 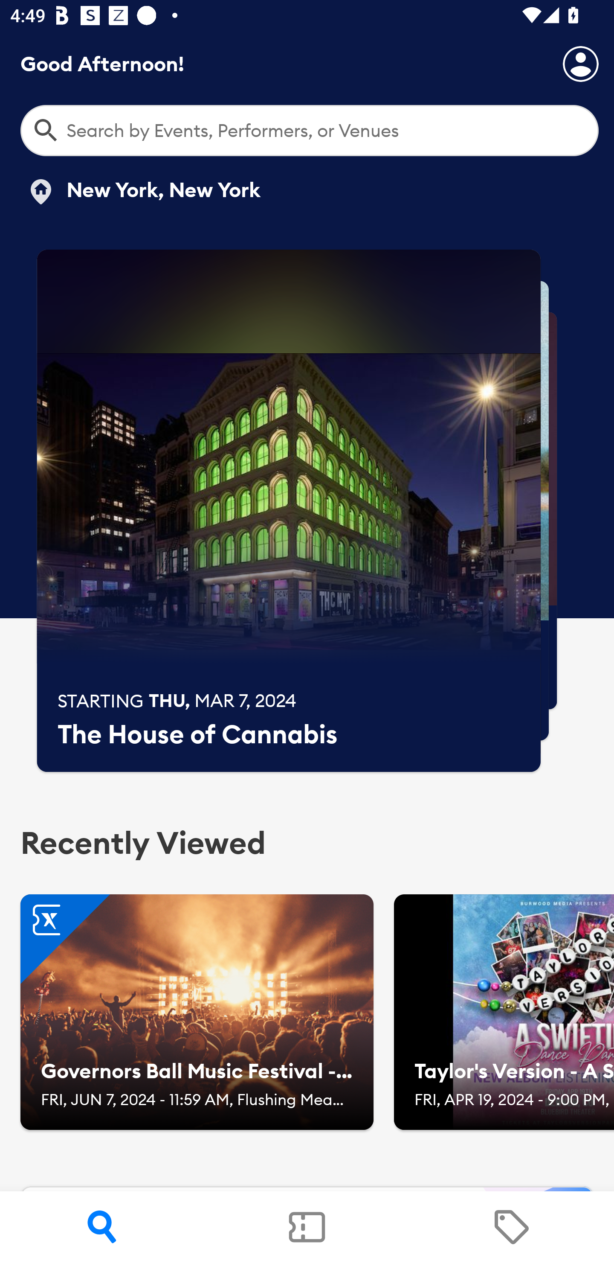 What do you see at coordinates (289, 511) in the screenshot?
I see `STARTING THU, MAR 7, 2024 The House of Cannabis` at bounding box center [289, 511].